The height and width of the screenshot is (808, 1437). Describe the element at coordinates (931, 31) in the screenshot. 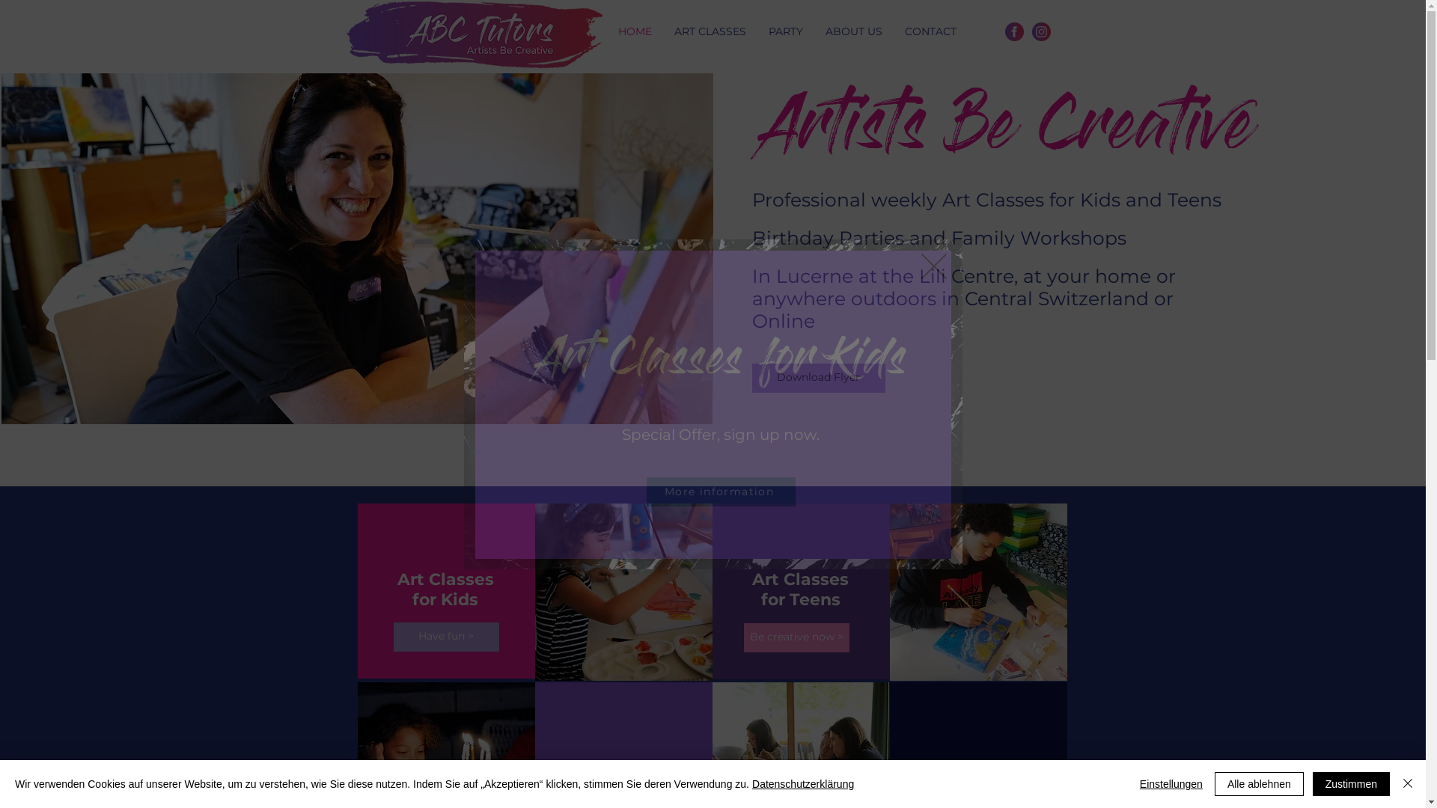

I see `CONTACT` at that location.